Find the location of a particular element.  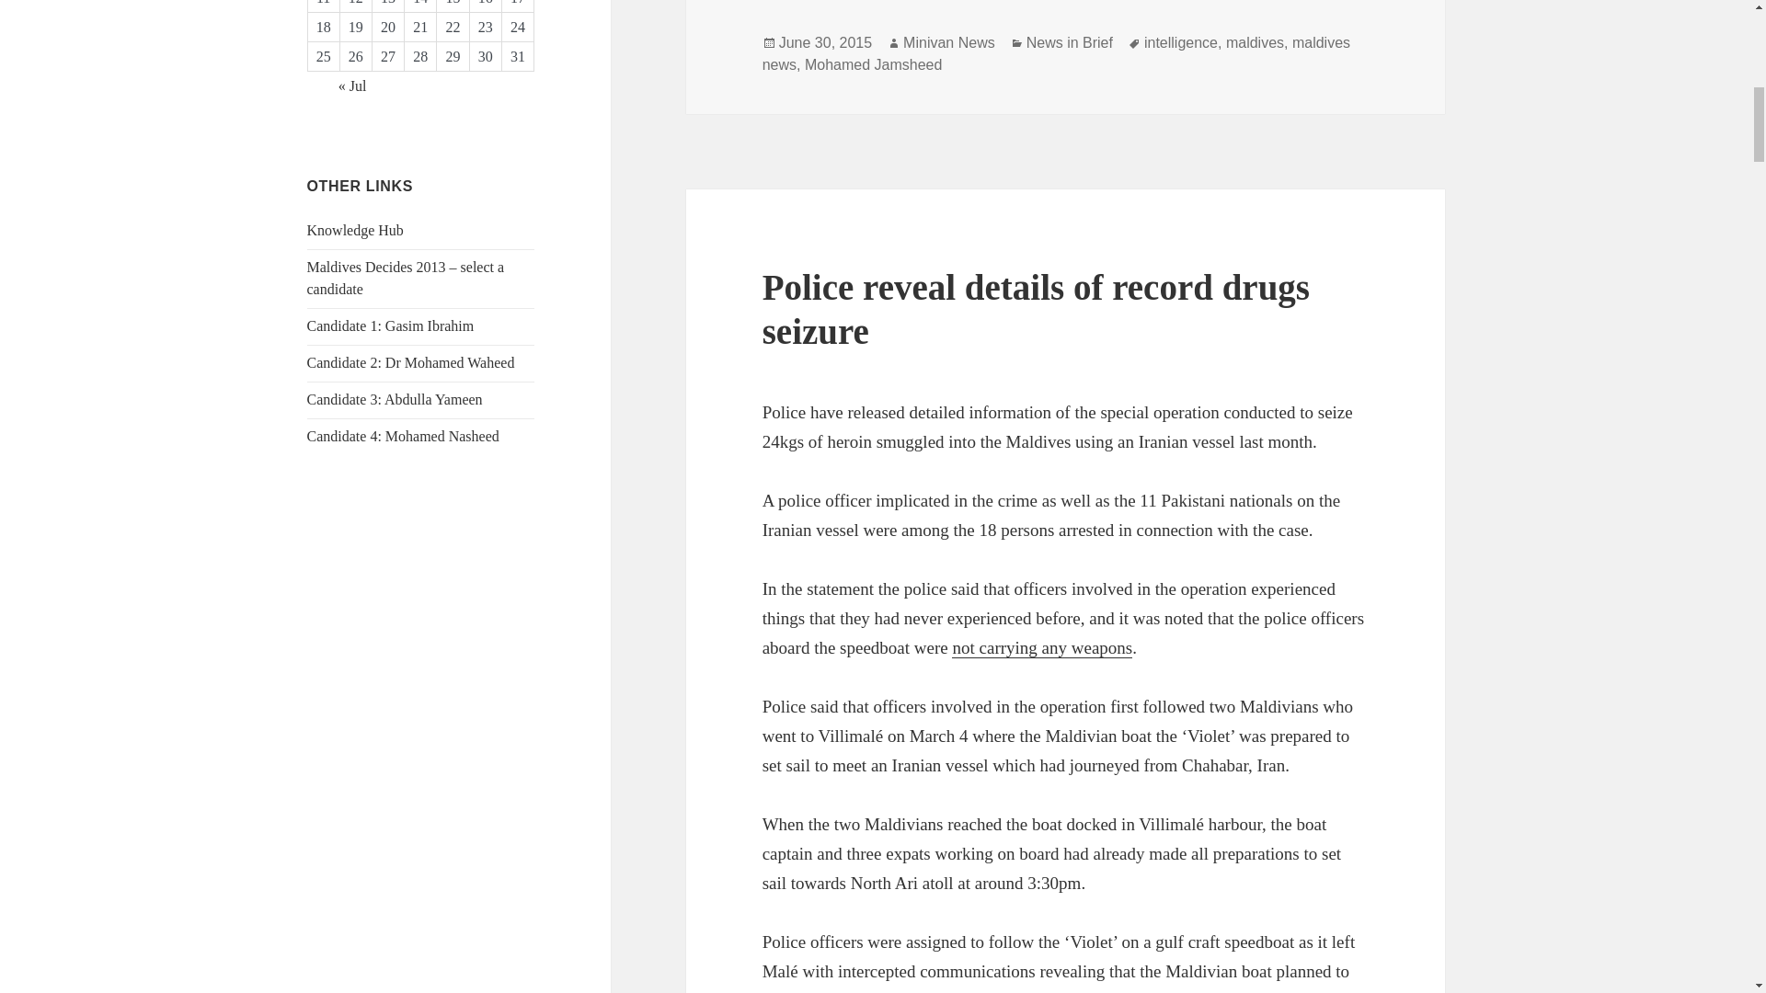

maldives is located at coordinates (1255, 42).